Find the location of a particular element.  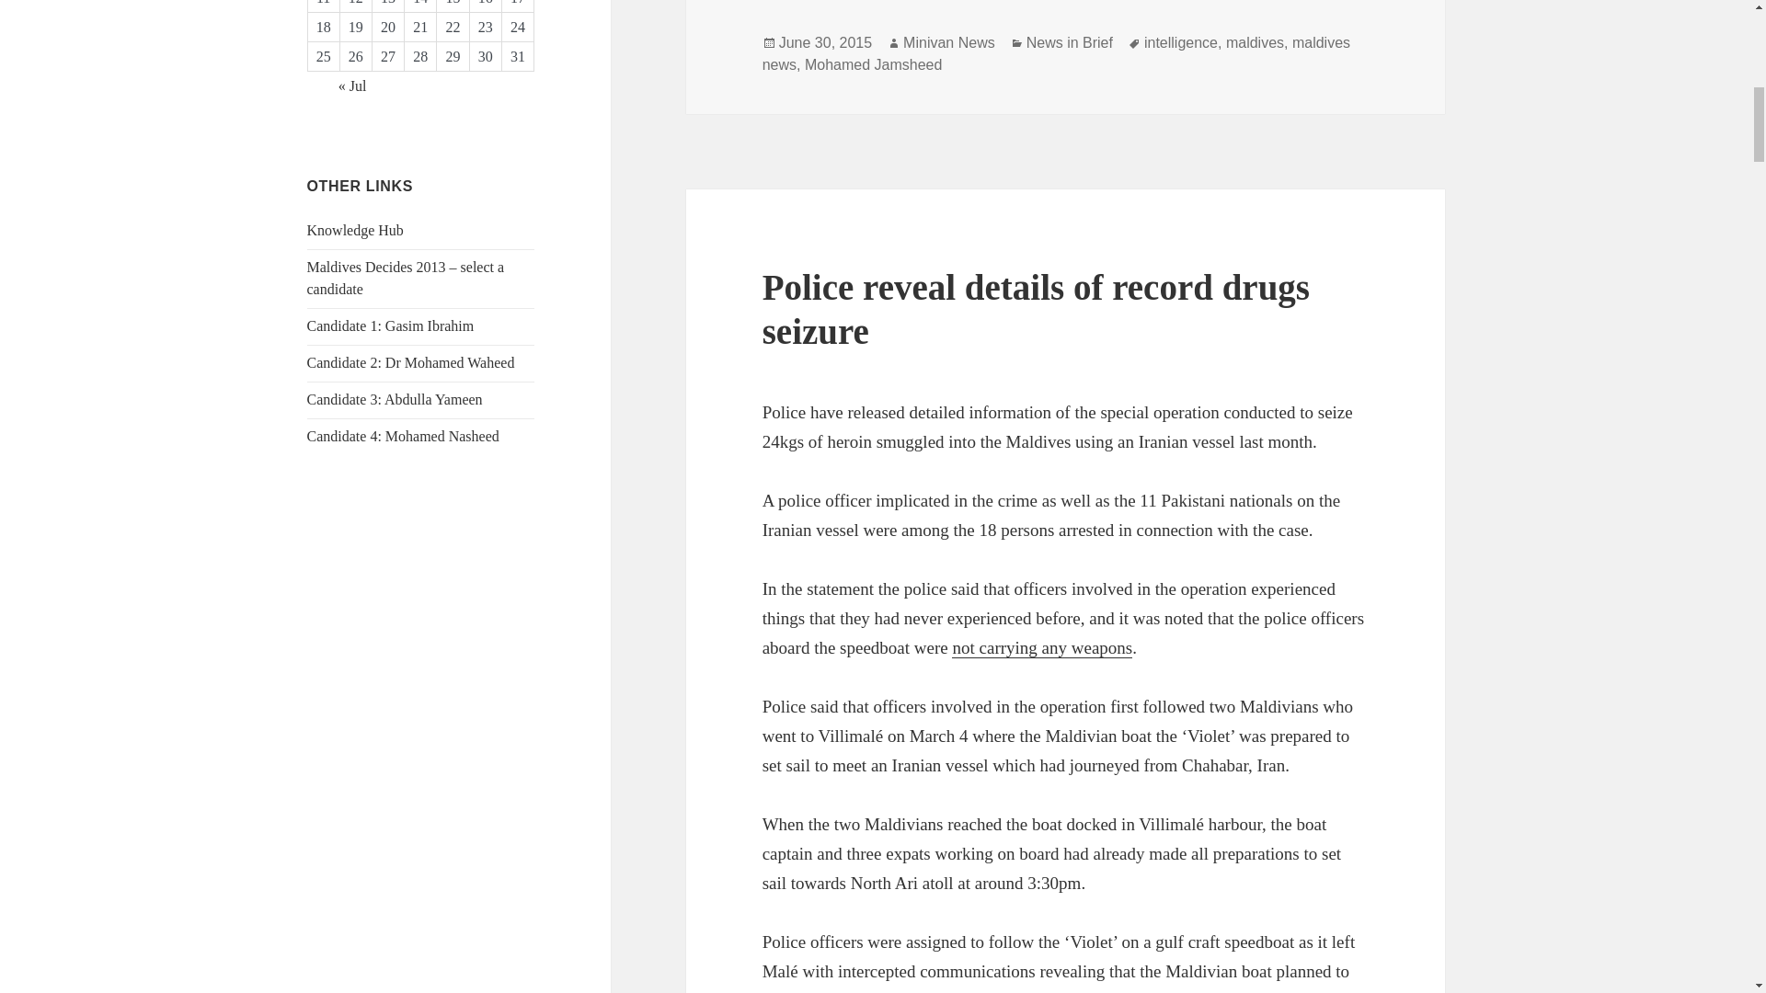

maldives is located at coordinates (1255, 42).